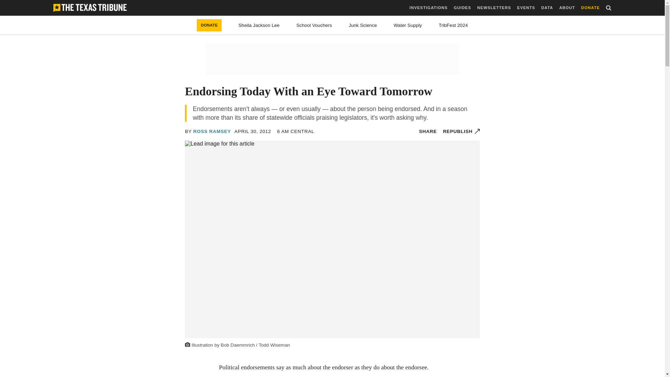 This screenshot has height=377, width=670. What do you see at coordinates (526, 8) in the screenshot?
I see `EVENTS` at bounding box center [526, 8].